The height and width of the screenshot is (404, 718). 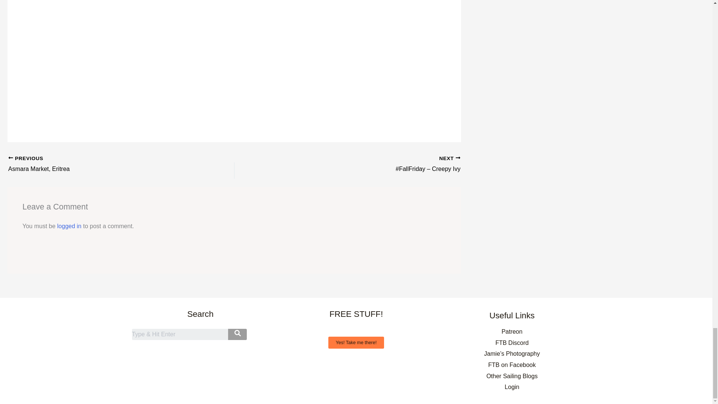 I want to click on logged in, so click(x=70, y=226).